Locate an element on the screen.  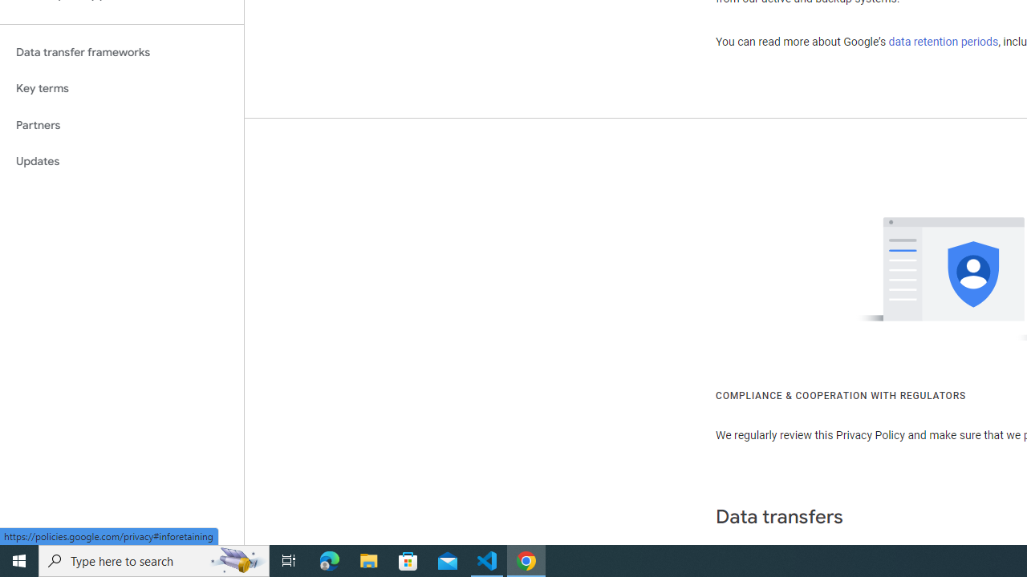
data retention periods is located at coordinates (944, 42).